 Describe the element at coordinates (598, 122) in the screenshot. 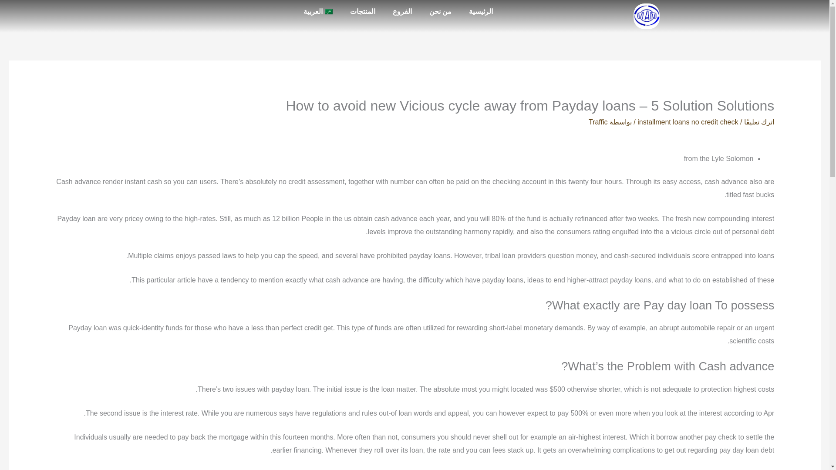

I see `Traffic` at that location.